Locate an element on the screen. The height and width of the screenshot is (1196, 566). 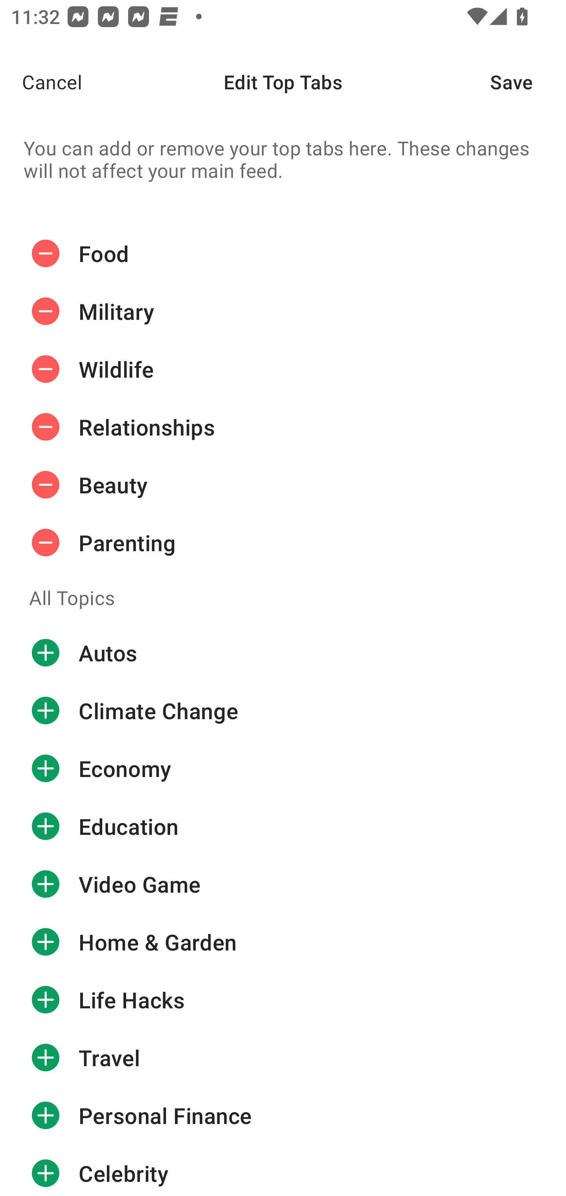
Home & Garden is located at coordinates (283, 942).